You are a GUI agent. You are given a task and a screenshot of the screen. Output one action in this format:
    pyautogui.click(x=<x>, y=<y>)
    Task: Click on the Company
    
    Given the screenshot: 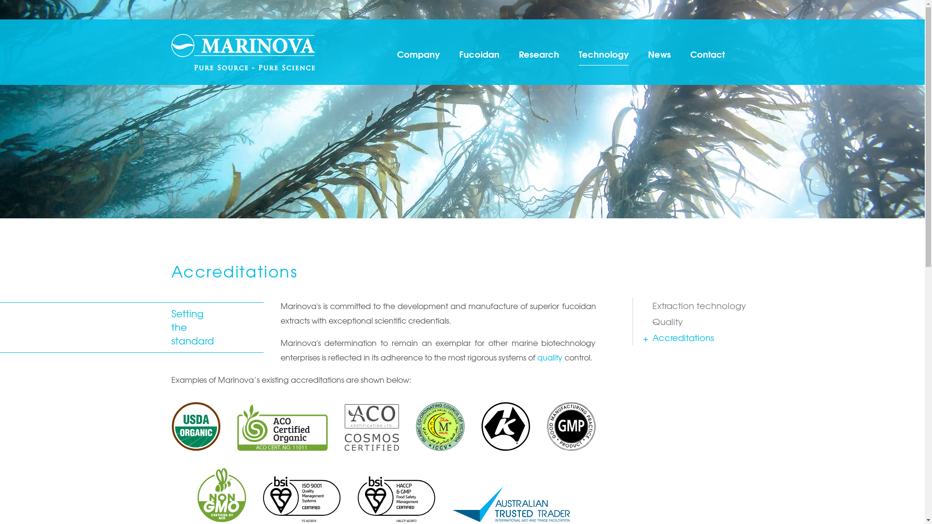 What is the action you would take?
    pyautogui.click(x=418, y=54)
    